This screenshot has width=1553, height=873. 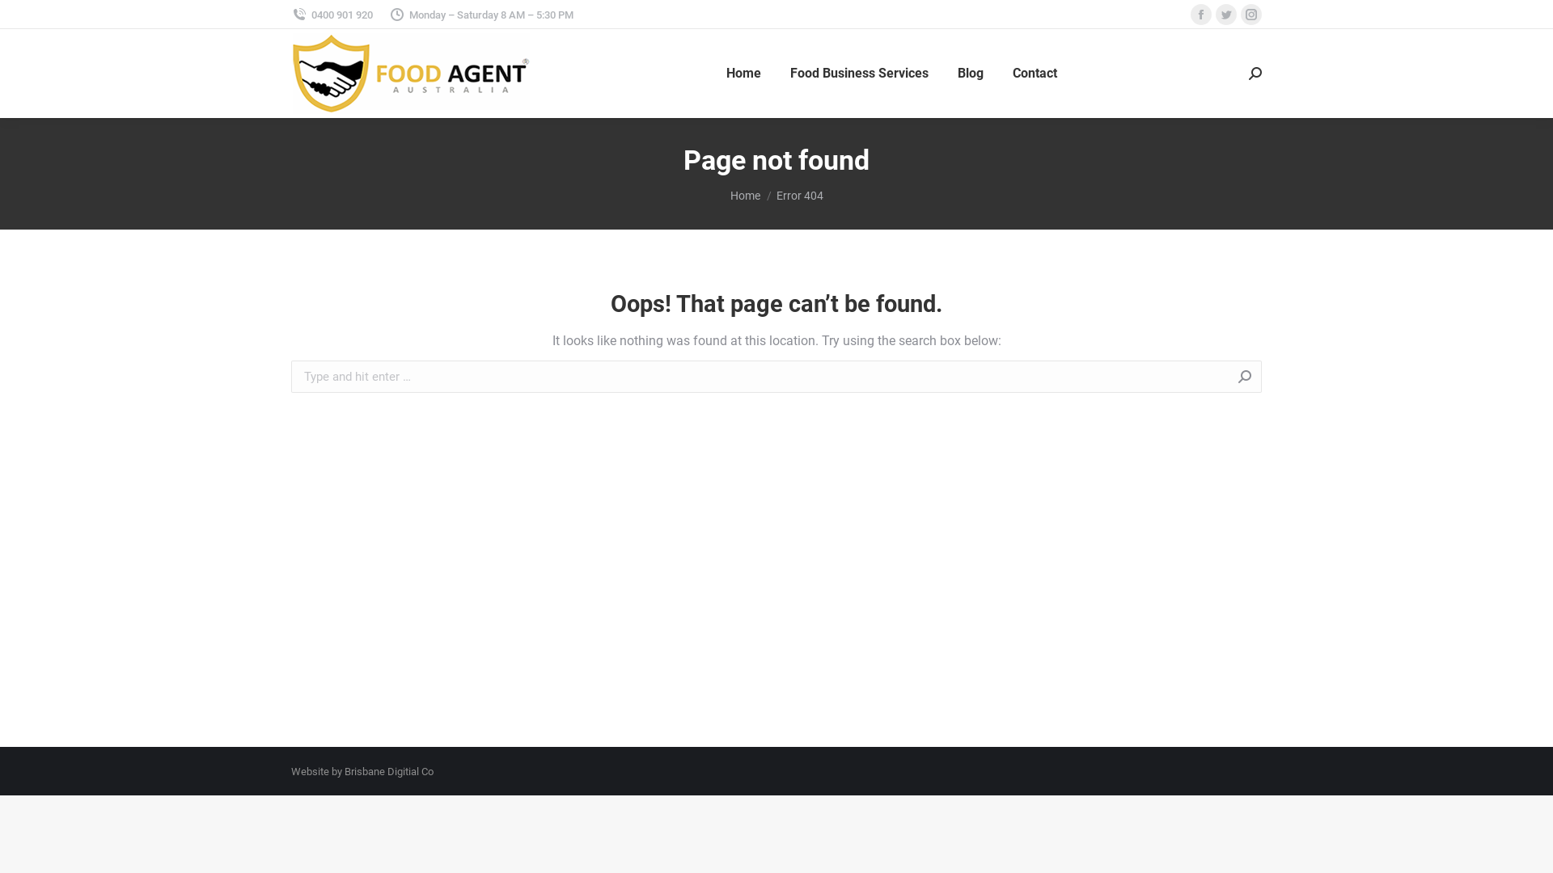 I want to click on Home, so click(x=744, y=74).